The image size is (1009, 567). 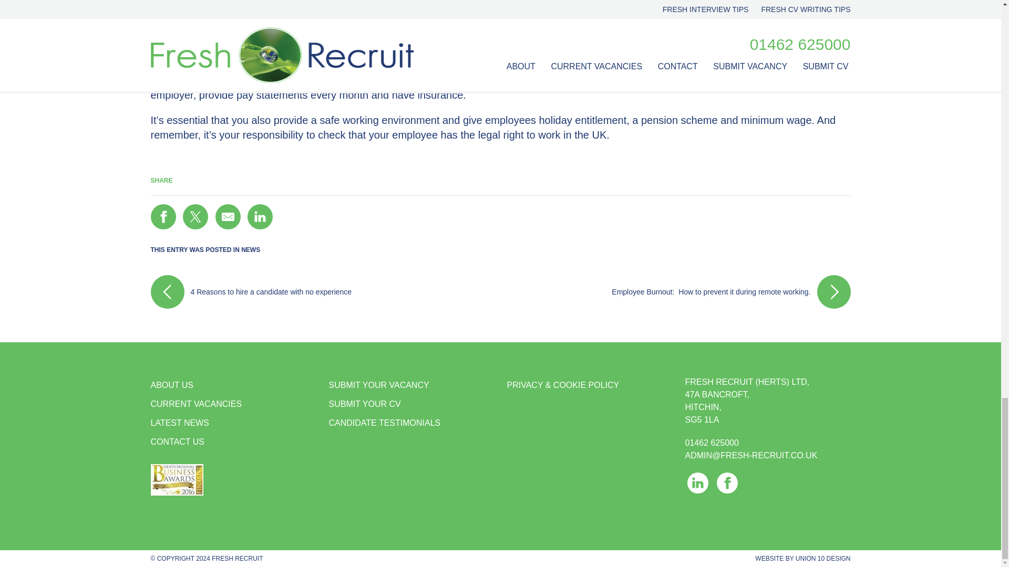 What do you see at coordinates (697, 482) in the screenshot?
I see `The LinkedIn page for Fresh Recruit` at bounding box center [697, 482].